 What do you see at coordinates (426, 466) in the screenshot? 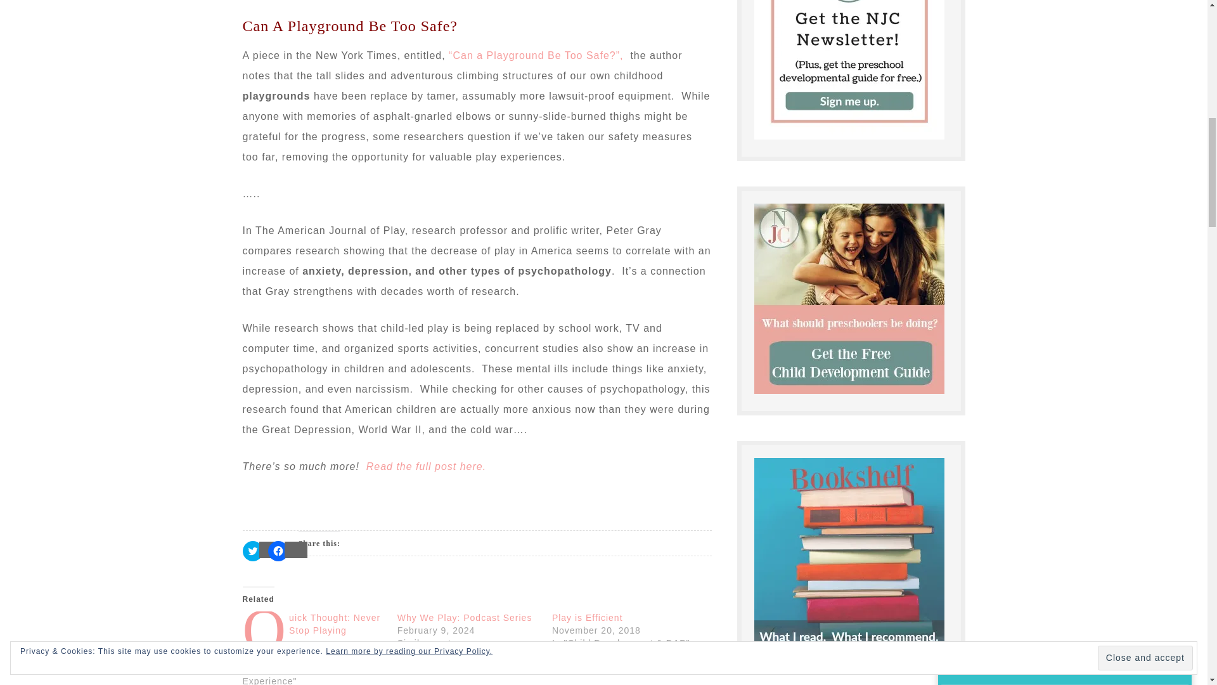
I see `Read the full post here.` at bounding box center [426, 466].